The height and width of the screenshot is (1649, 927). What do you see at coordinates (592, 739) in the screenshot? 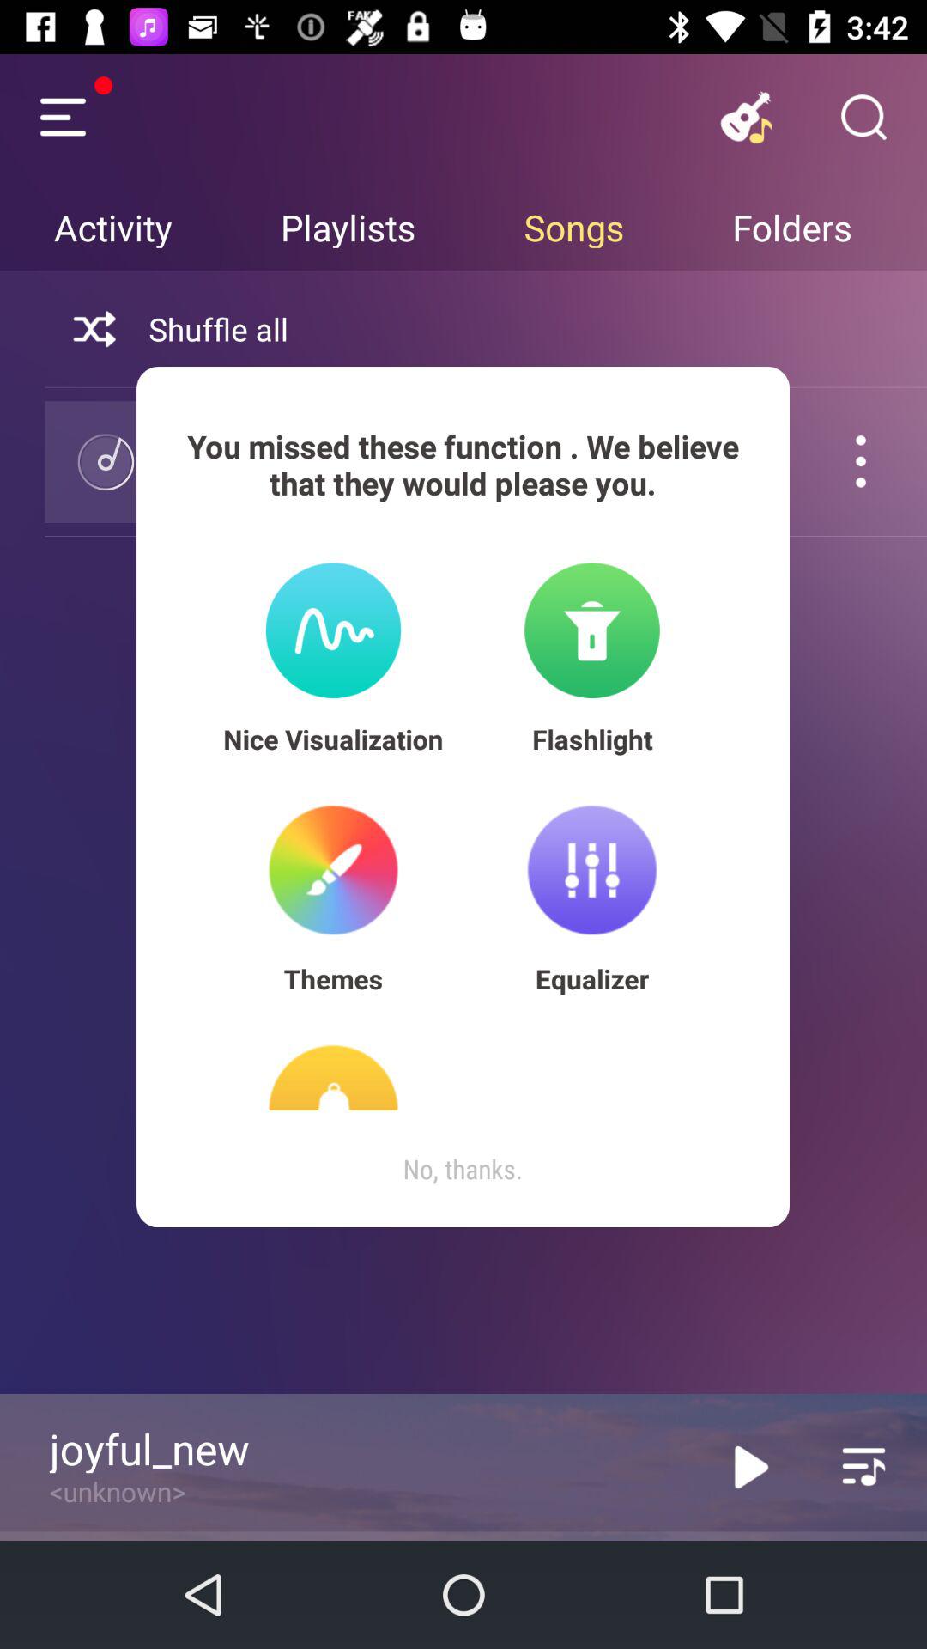
I see `turn off the app next to the nice visualization icon` at bounding box center [592, 739].